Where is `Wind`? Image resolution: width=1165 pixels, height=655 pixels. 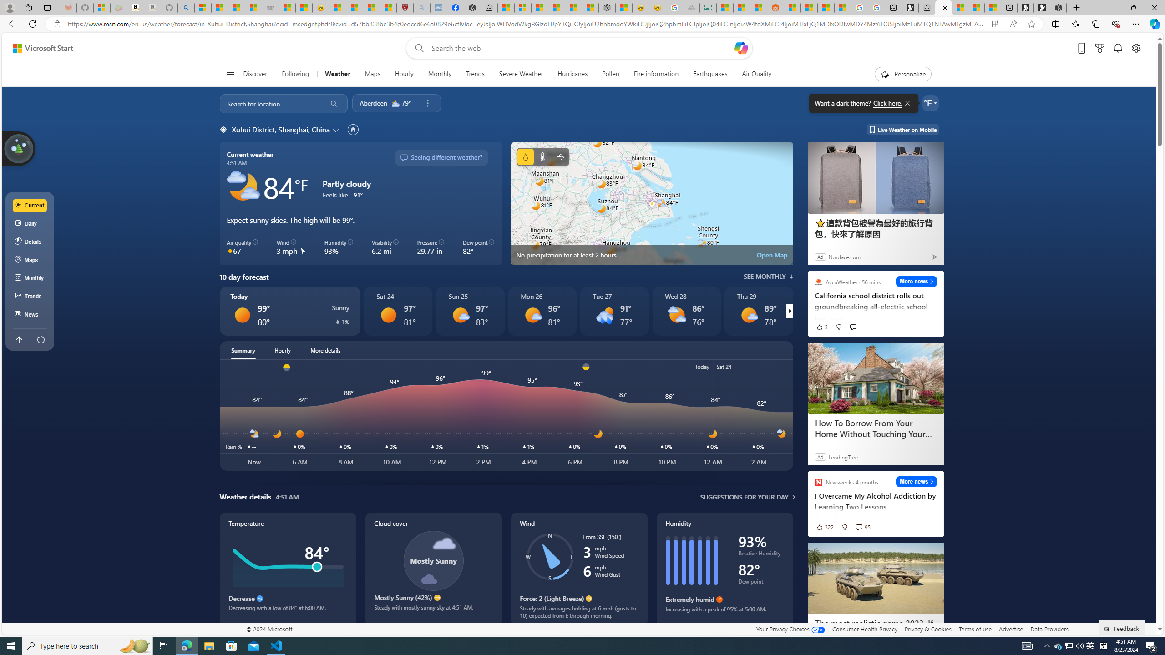
Wind is located at coordinates (579, 569).